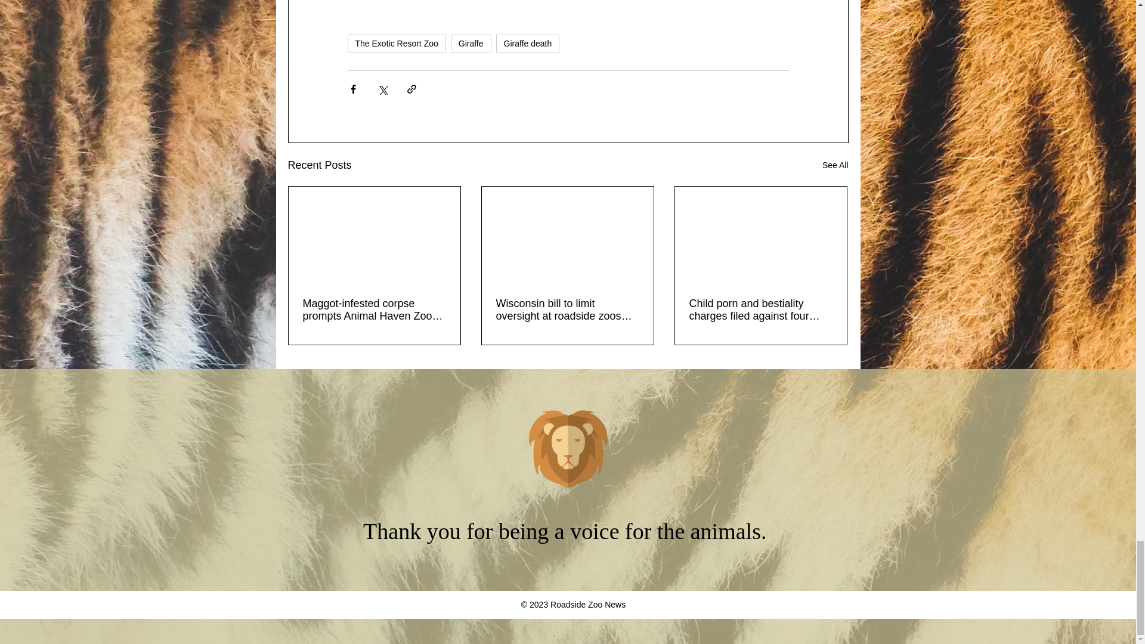 Image resolution: width=1145 pixels, height=644 pixels. Describe the element at coordinates (471, 43) in the screenshot. I see `Giraffe` at that location.